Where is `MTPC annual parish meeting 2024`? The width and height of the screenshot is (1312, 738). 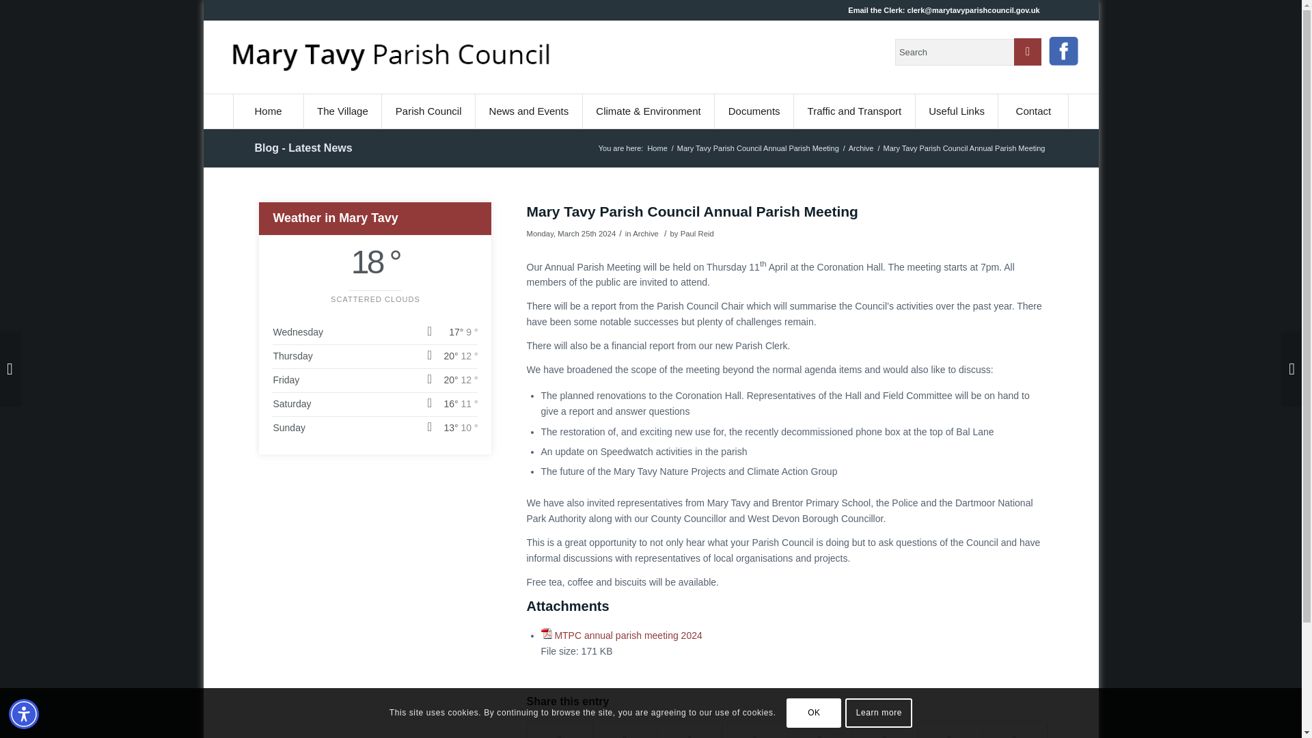
MTPC annual parish meeting 2024 is located at coordinates (627, 635).